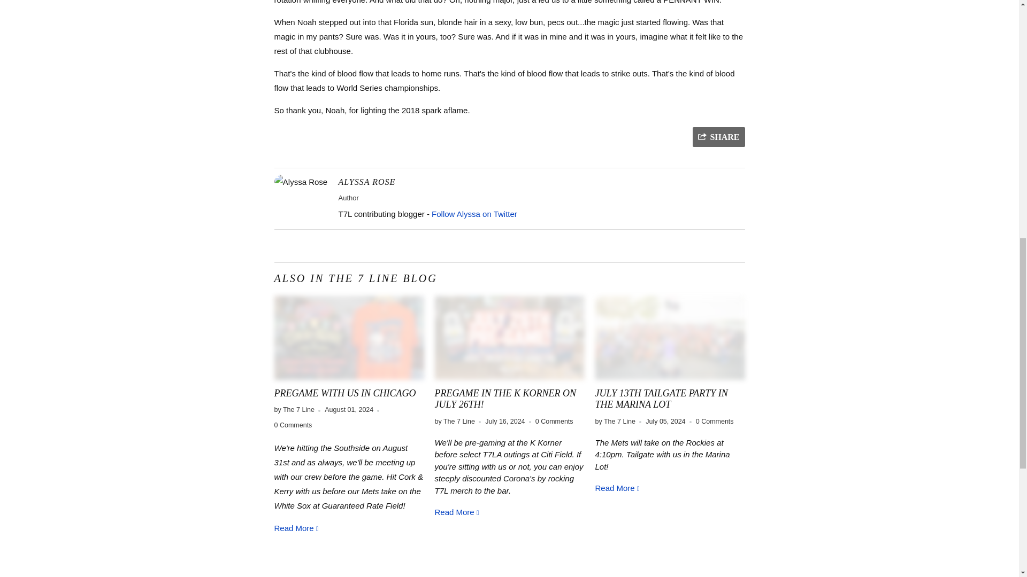  What do you see at coordinates (509, 338) in the screenshot?
I see `Pregame in the K Korner on July 26th!` at bounding box center [509, 338].